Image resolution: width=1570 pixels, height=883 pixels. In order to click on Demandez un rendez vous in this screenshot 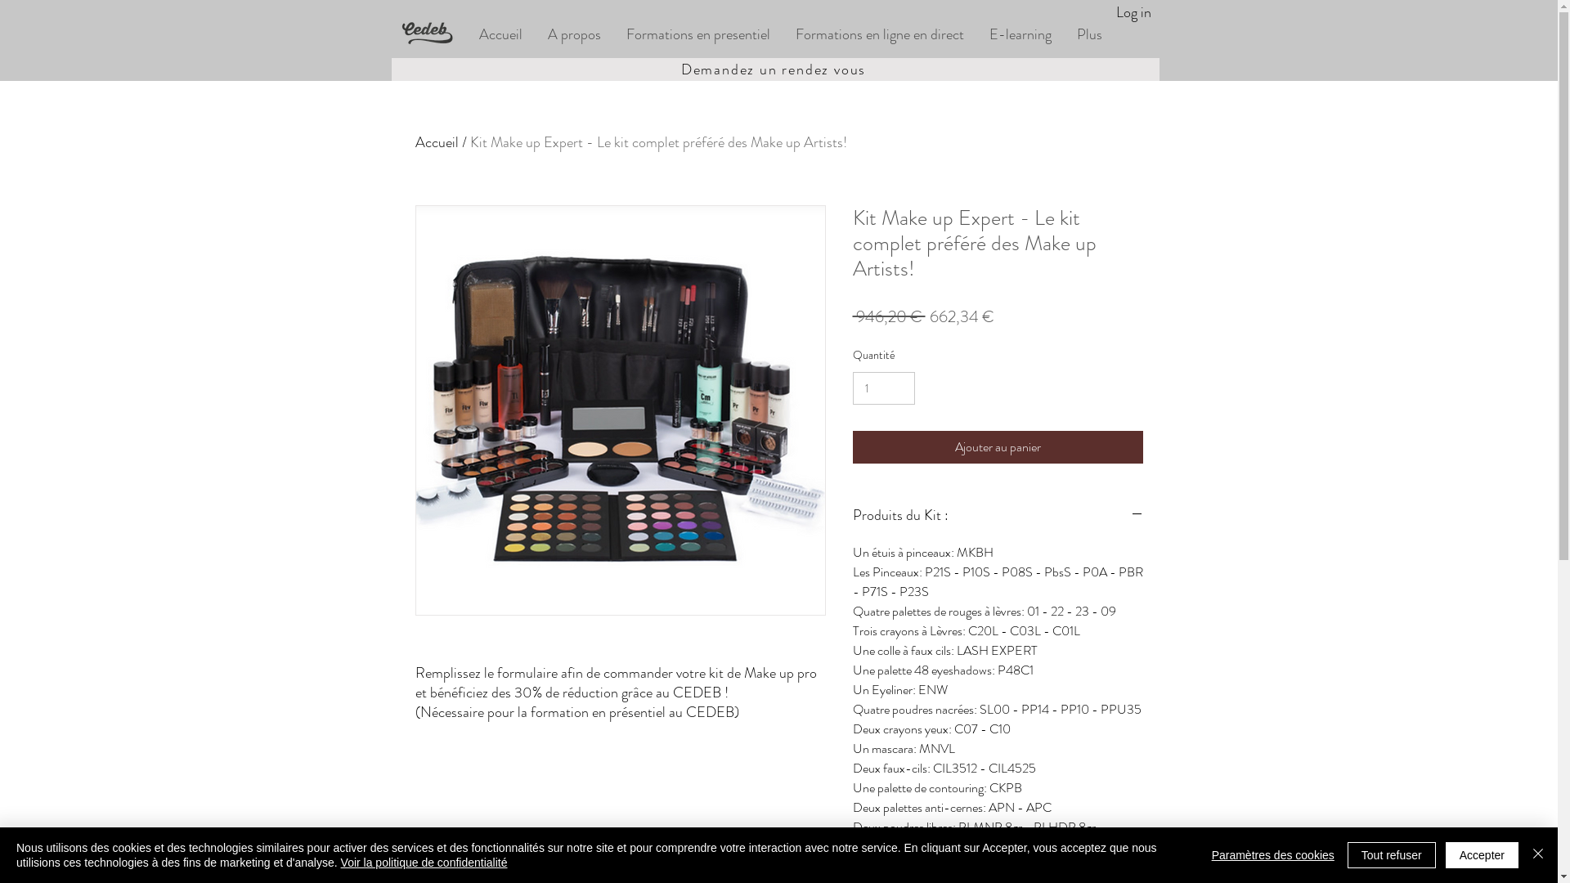, I will do `click(775, 69)`.